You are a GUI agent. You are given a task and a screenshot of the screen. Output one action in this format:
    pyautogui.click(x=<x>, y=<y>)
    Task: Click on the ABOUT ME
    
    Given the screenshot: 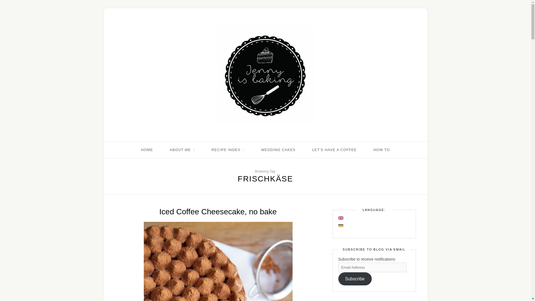 What is the action you would take?
    pyautogui.click(x=182, y=150)
    